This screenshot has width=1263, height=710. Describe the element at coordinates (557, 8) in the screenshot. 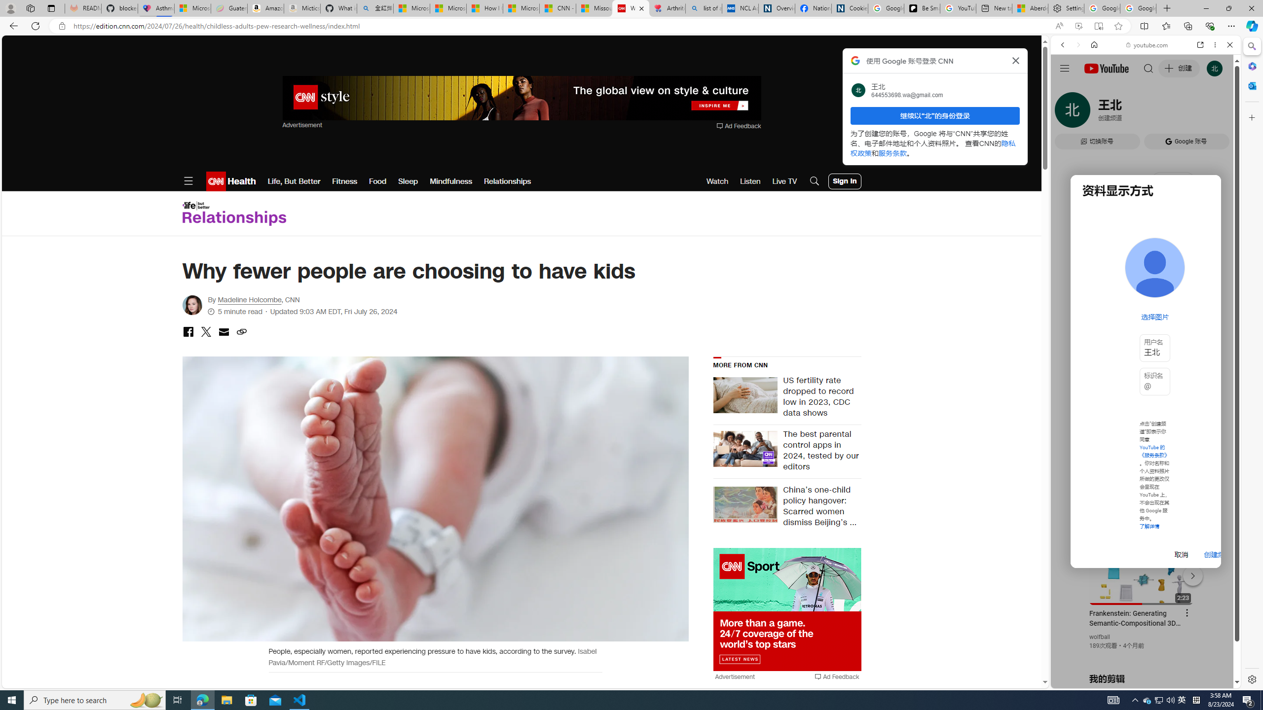

I see `CNN - MSN` at that location.